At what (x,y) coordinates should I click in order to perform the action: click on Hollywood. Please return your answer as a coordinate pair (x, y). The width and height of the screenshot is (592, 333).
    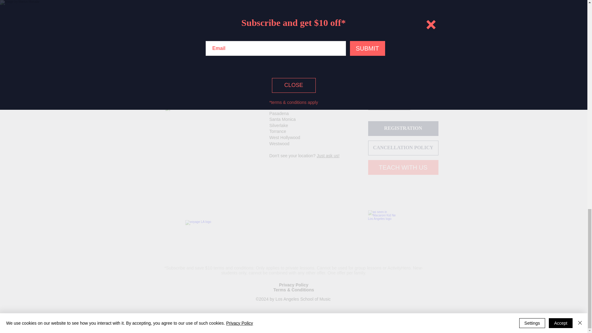
    Looking at the image, I should click on (279, 65).